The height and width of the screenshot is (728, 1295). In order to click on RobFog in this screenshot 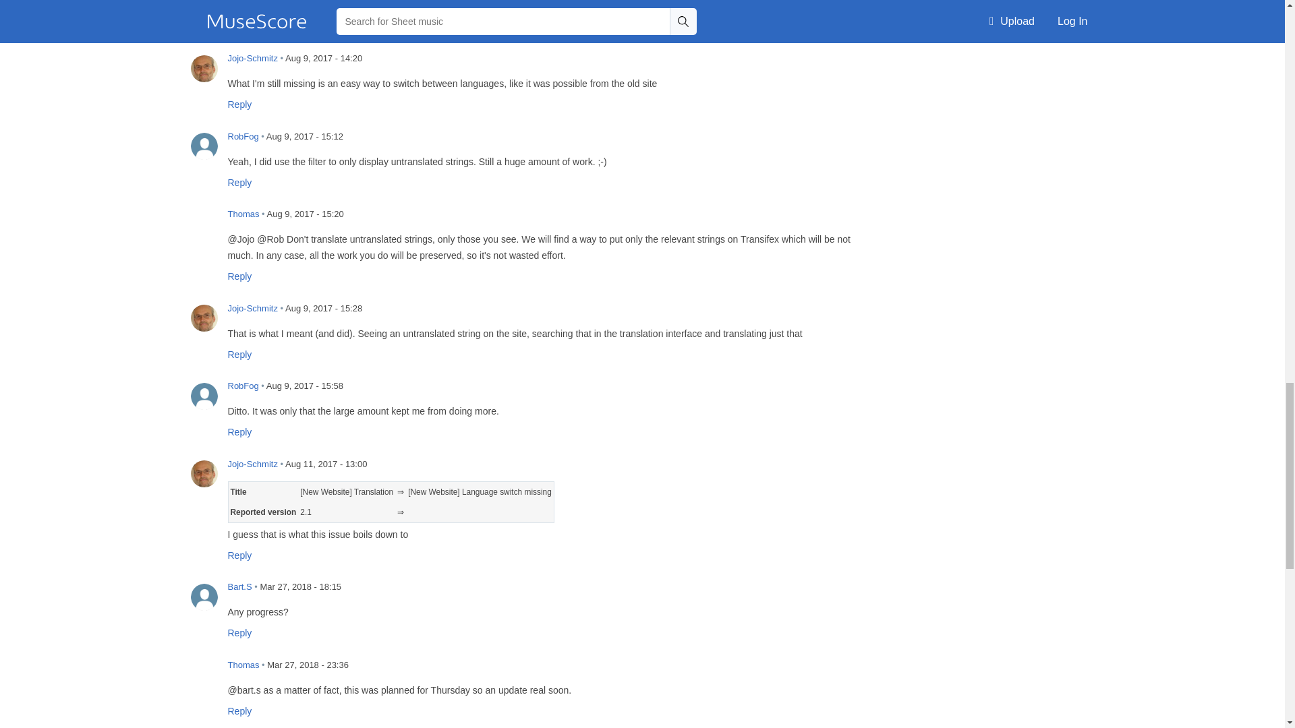, I will do `click(204, 146)`.